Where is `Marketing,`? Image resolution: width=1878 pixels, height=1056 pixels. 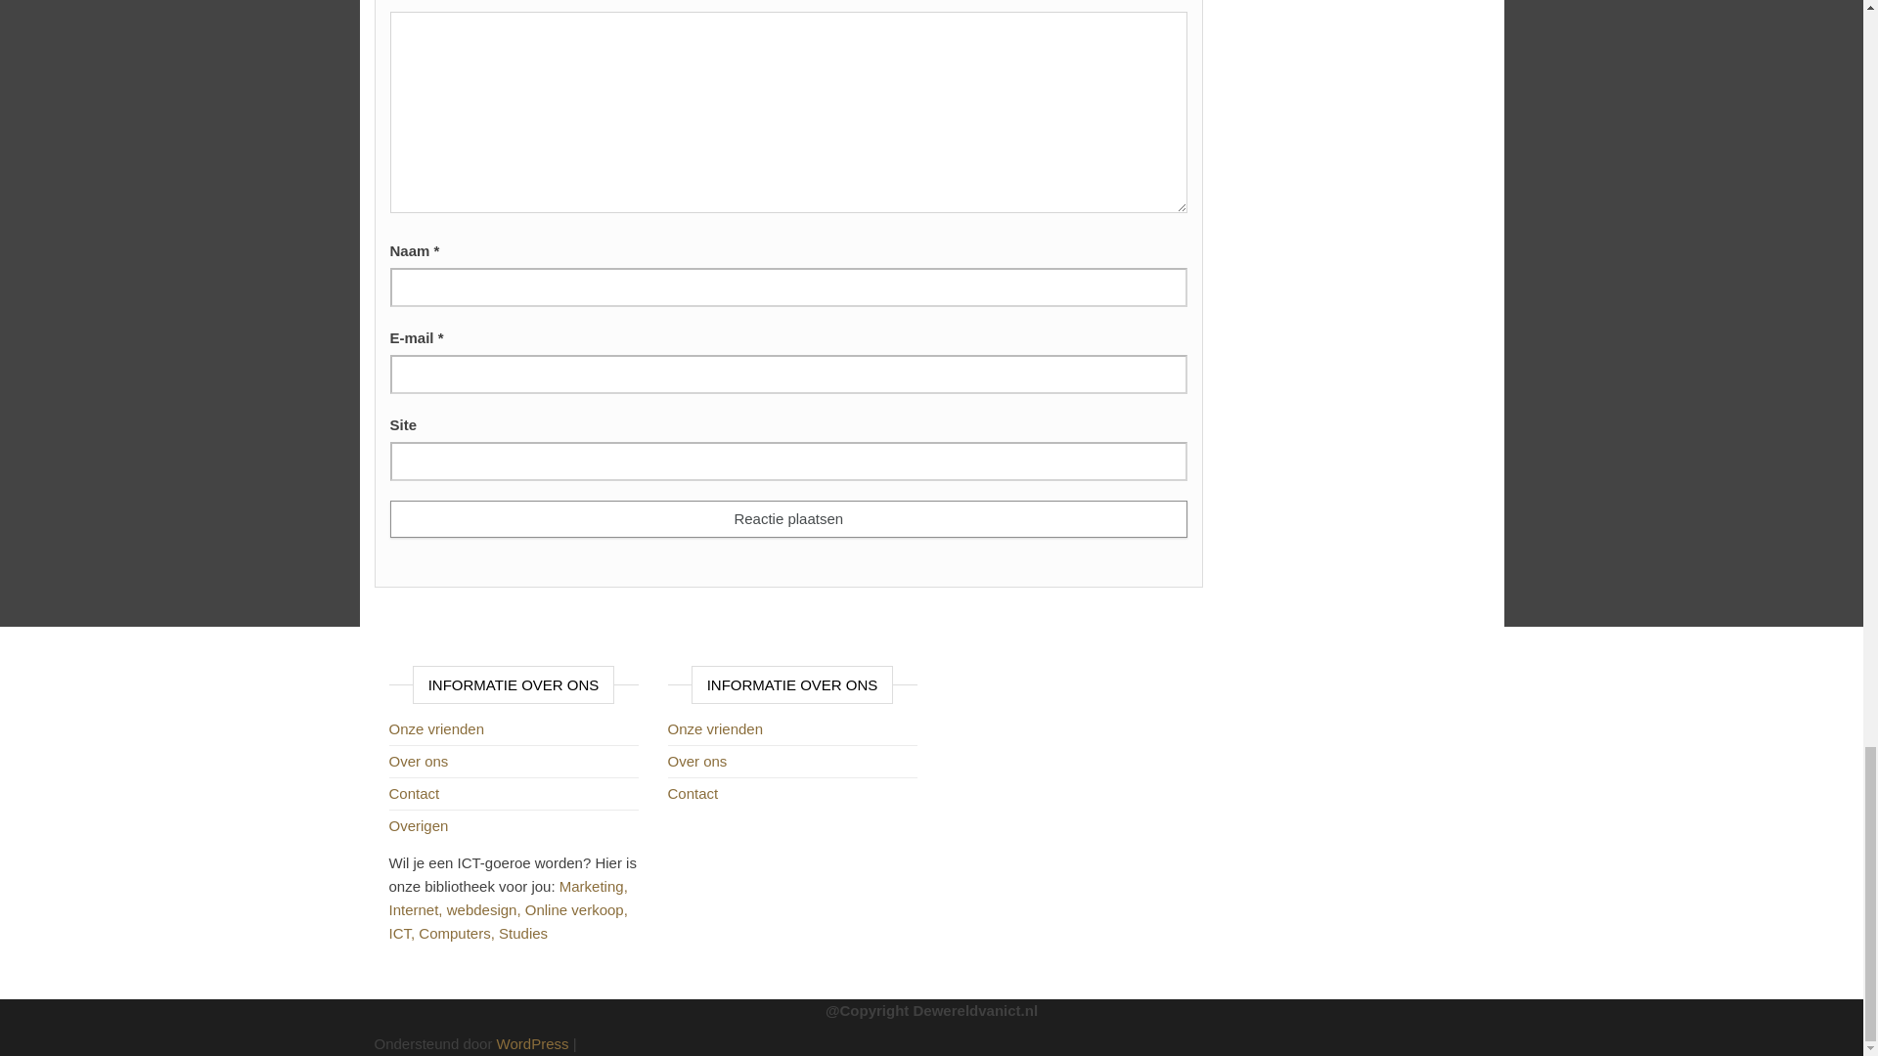 Marketing, is located at coordinates (593, 886).